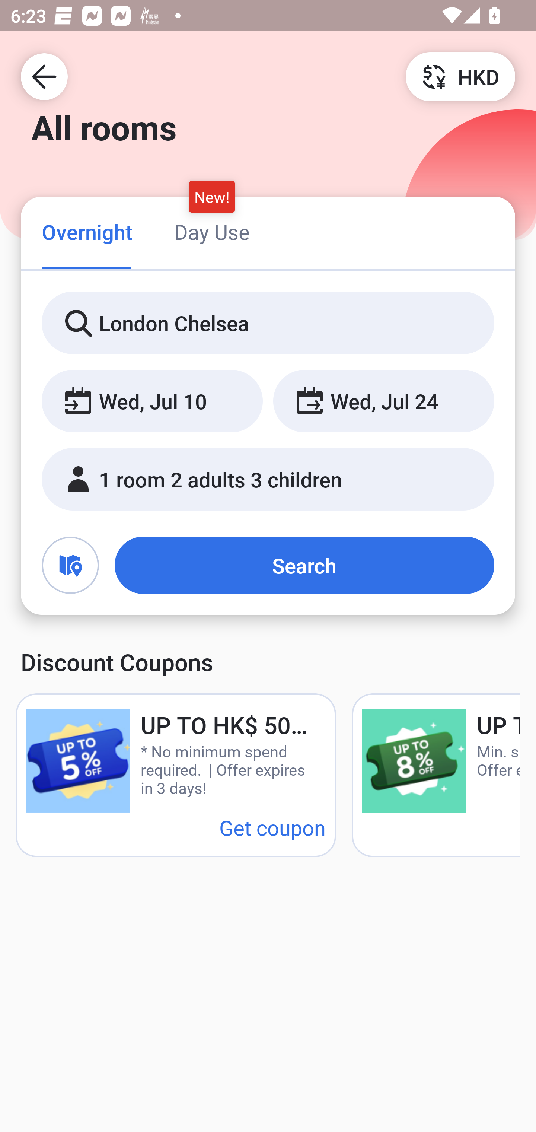  What do you see at coordinates (152, 401) in the screenshot?
I see `Wed, Jul 10` at bounding box center [152, 401].